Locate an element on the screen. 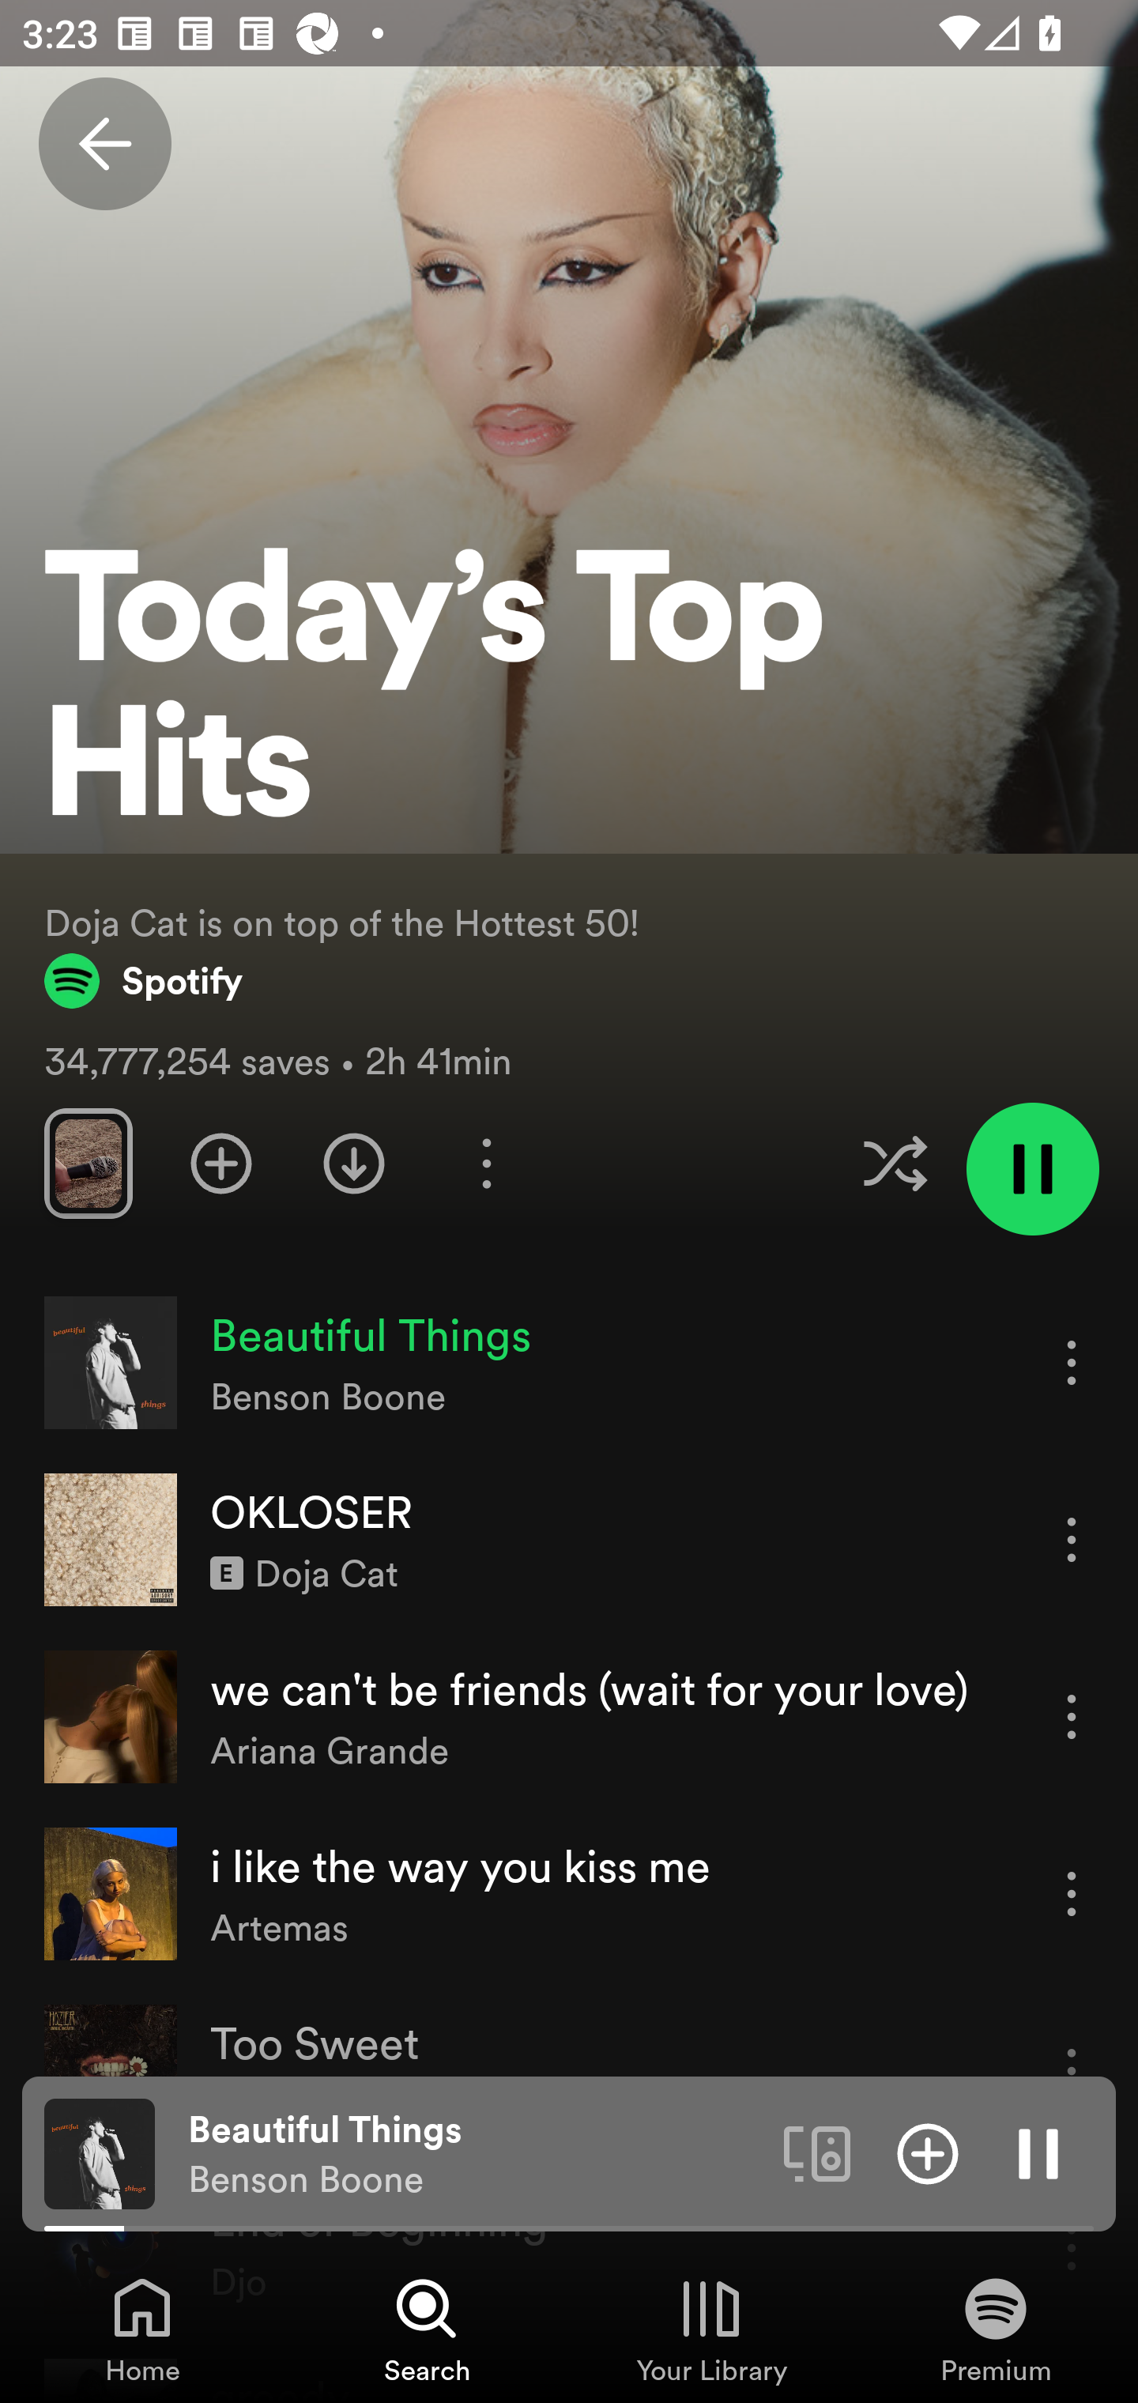 The height and width of the screenshot is (2403, 1138). More options for song Beautiful Things is located at coordinates (1072, 1362).